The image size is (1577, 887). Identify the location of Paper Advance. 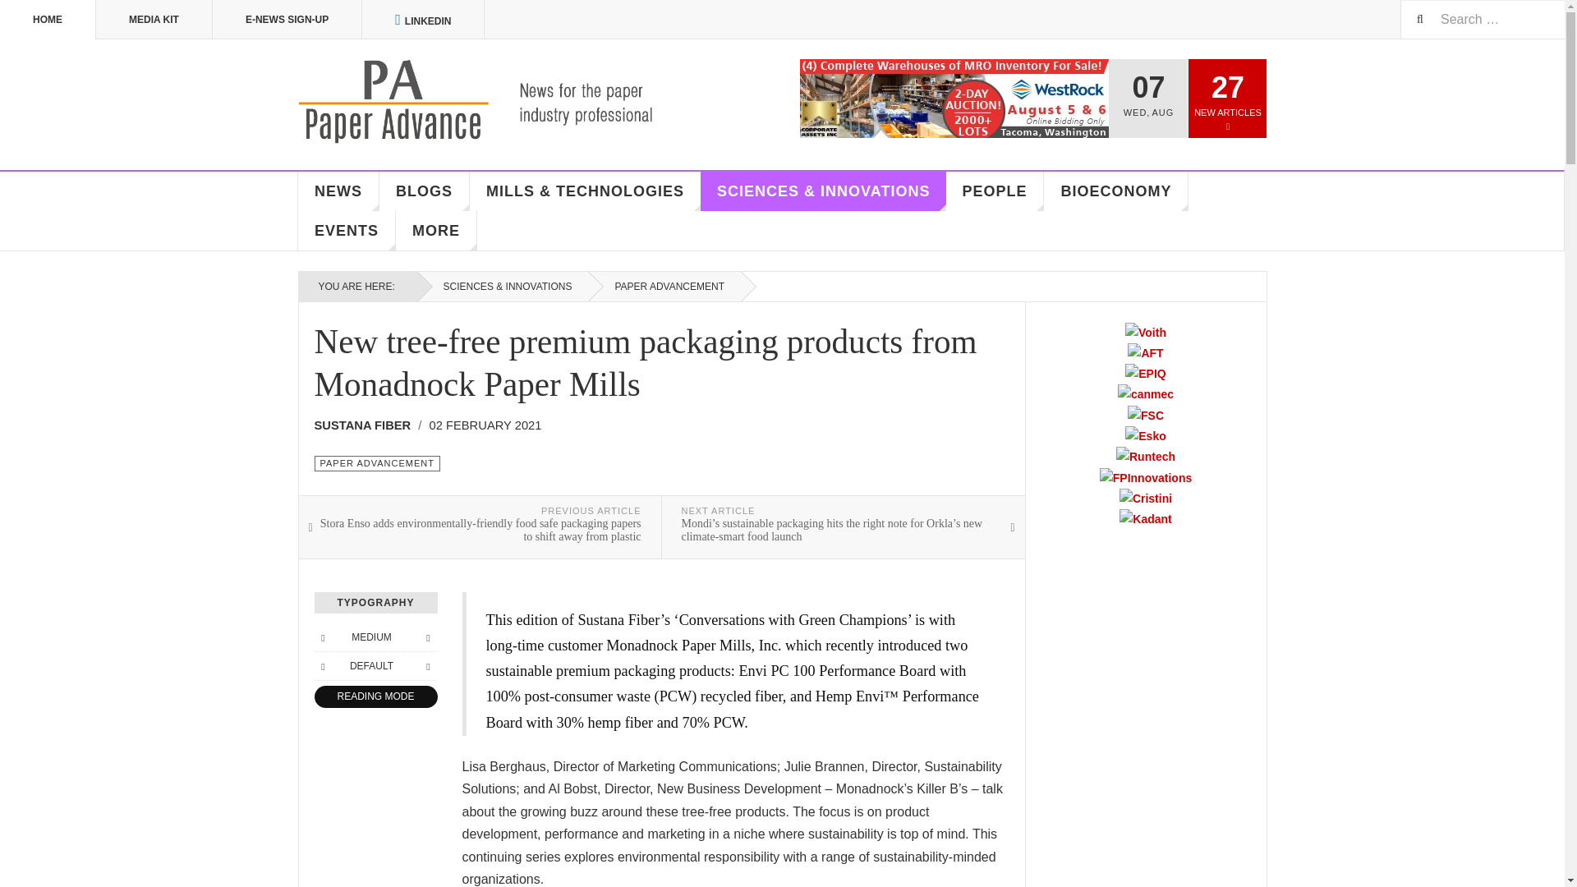
(499, 102).